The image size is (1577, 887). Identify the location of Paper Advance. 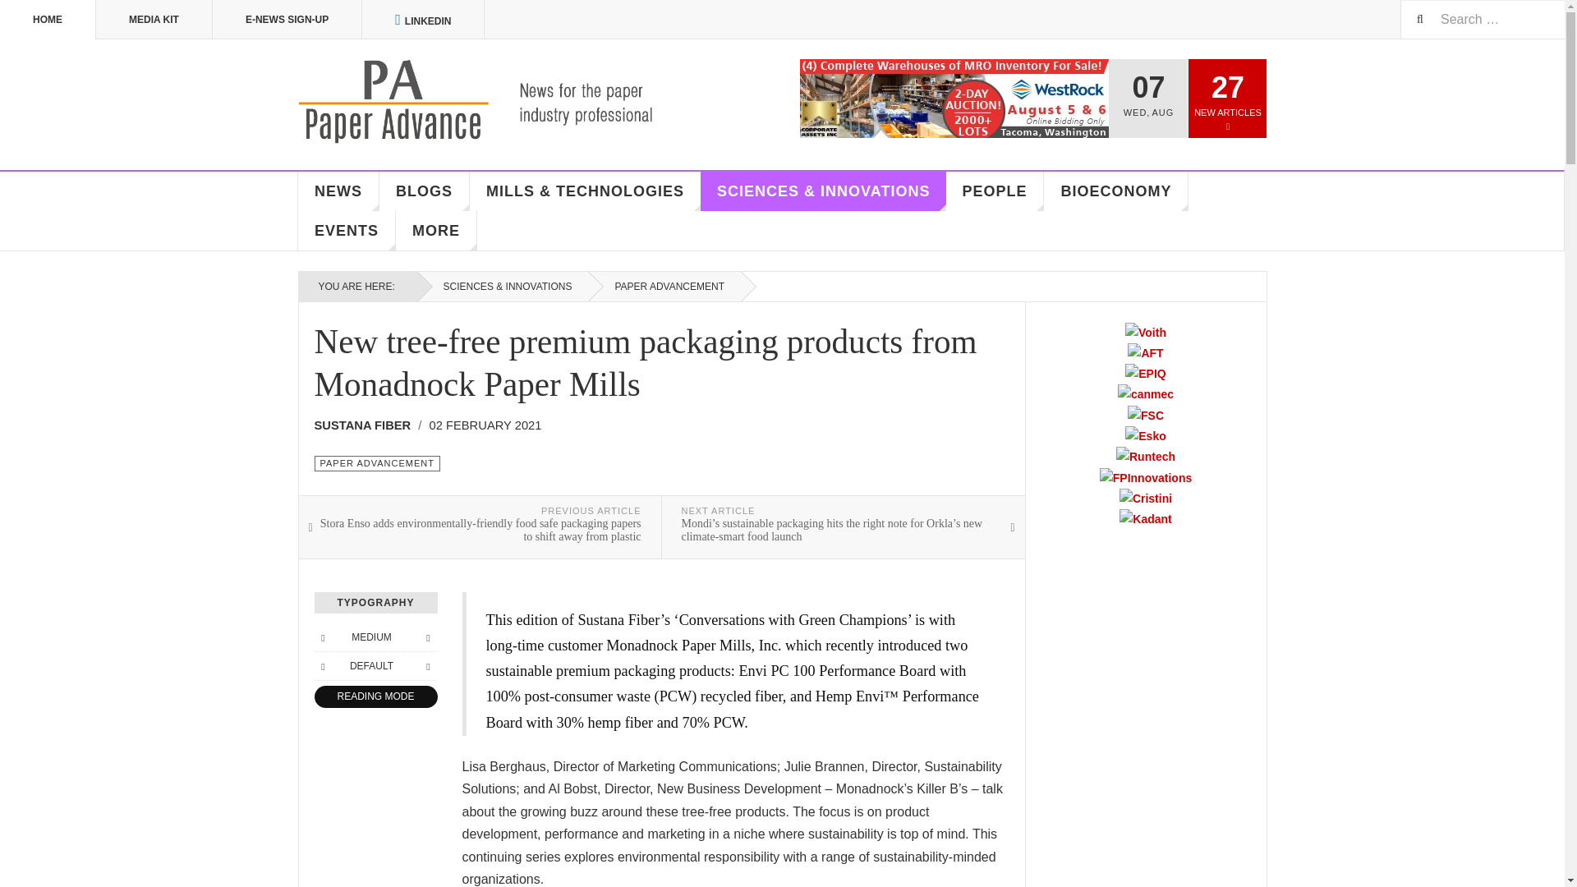
(499, 102).